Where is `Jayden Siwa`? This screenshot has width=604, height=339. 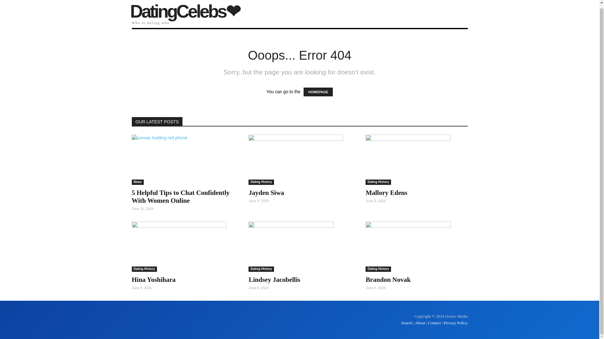
Jayden Siwa is located at coordinates (266, 193).